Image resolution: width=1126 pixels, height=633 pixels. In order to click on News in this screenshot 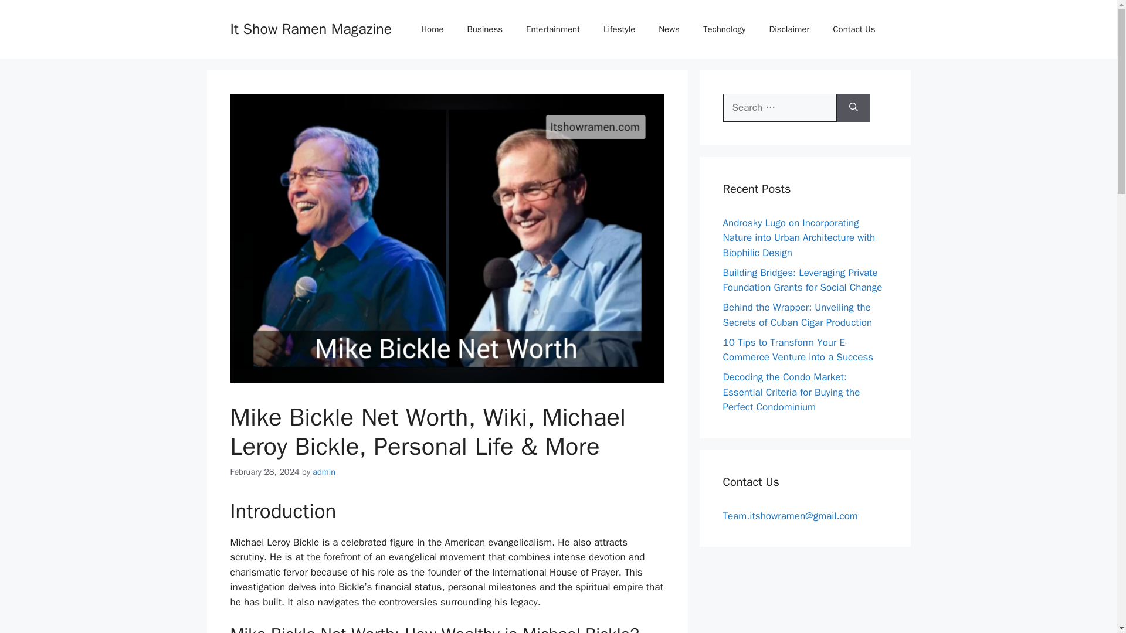, I will do `click(669, 29)`.